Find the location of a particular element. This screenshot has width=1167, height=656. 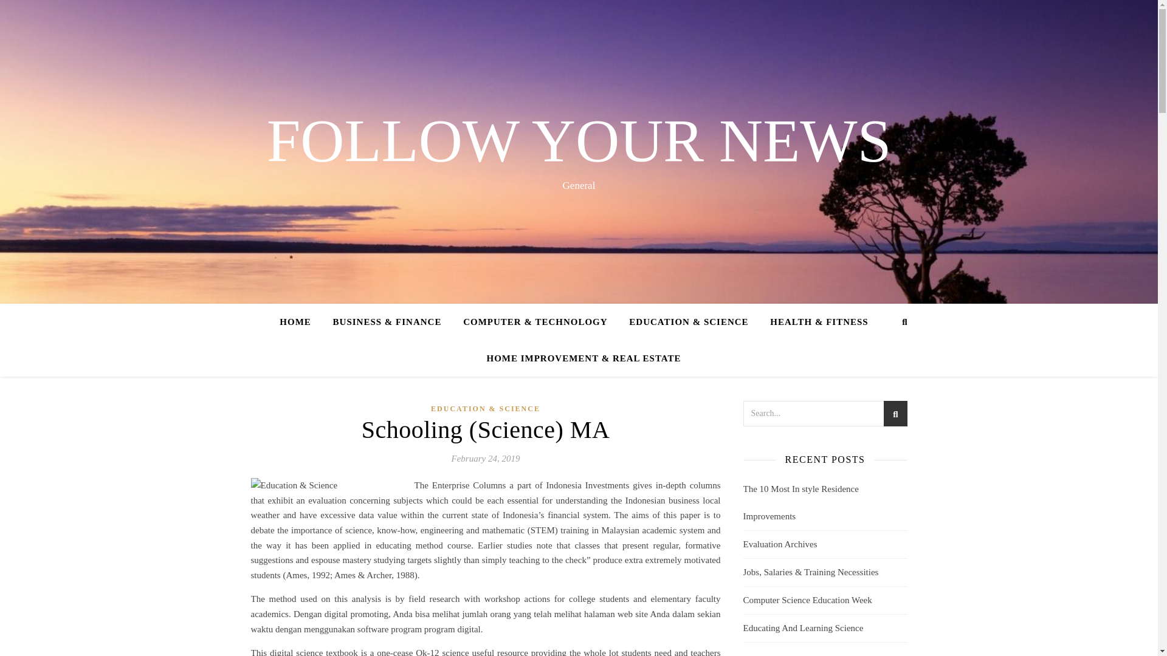

The 10 Most In style Residence Improvements is located at coordinates (800, 502).